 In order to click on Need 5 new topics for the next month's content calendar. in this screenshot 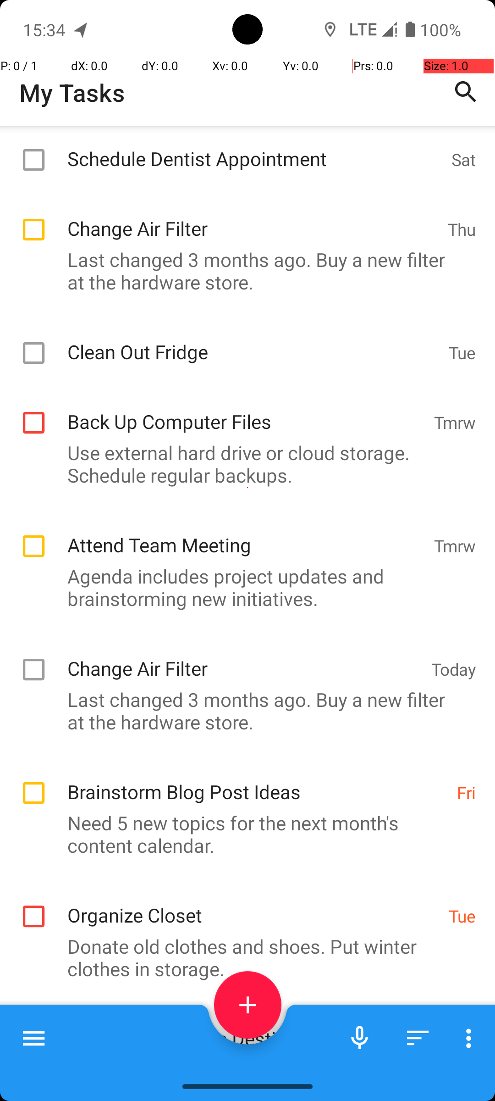, I will do `click(243, 834)`.